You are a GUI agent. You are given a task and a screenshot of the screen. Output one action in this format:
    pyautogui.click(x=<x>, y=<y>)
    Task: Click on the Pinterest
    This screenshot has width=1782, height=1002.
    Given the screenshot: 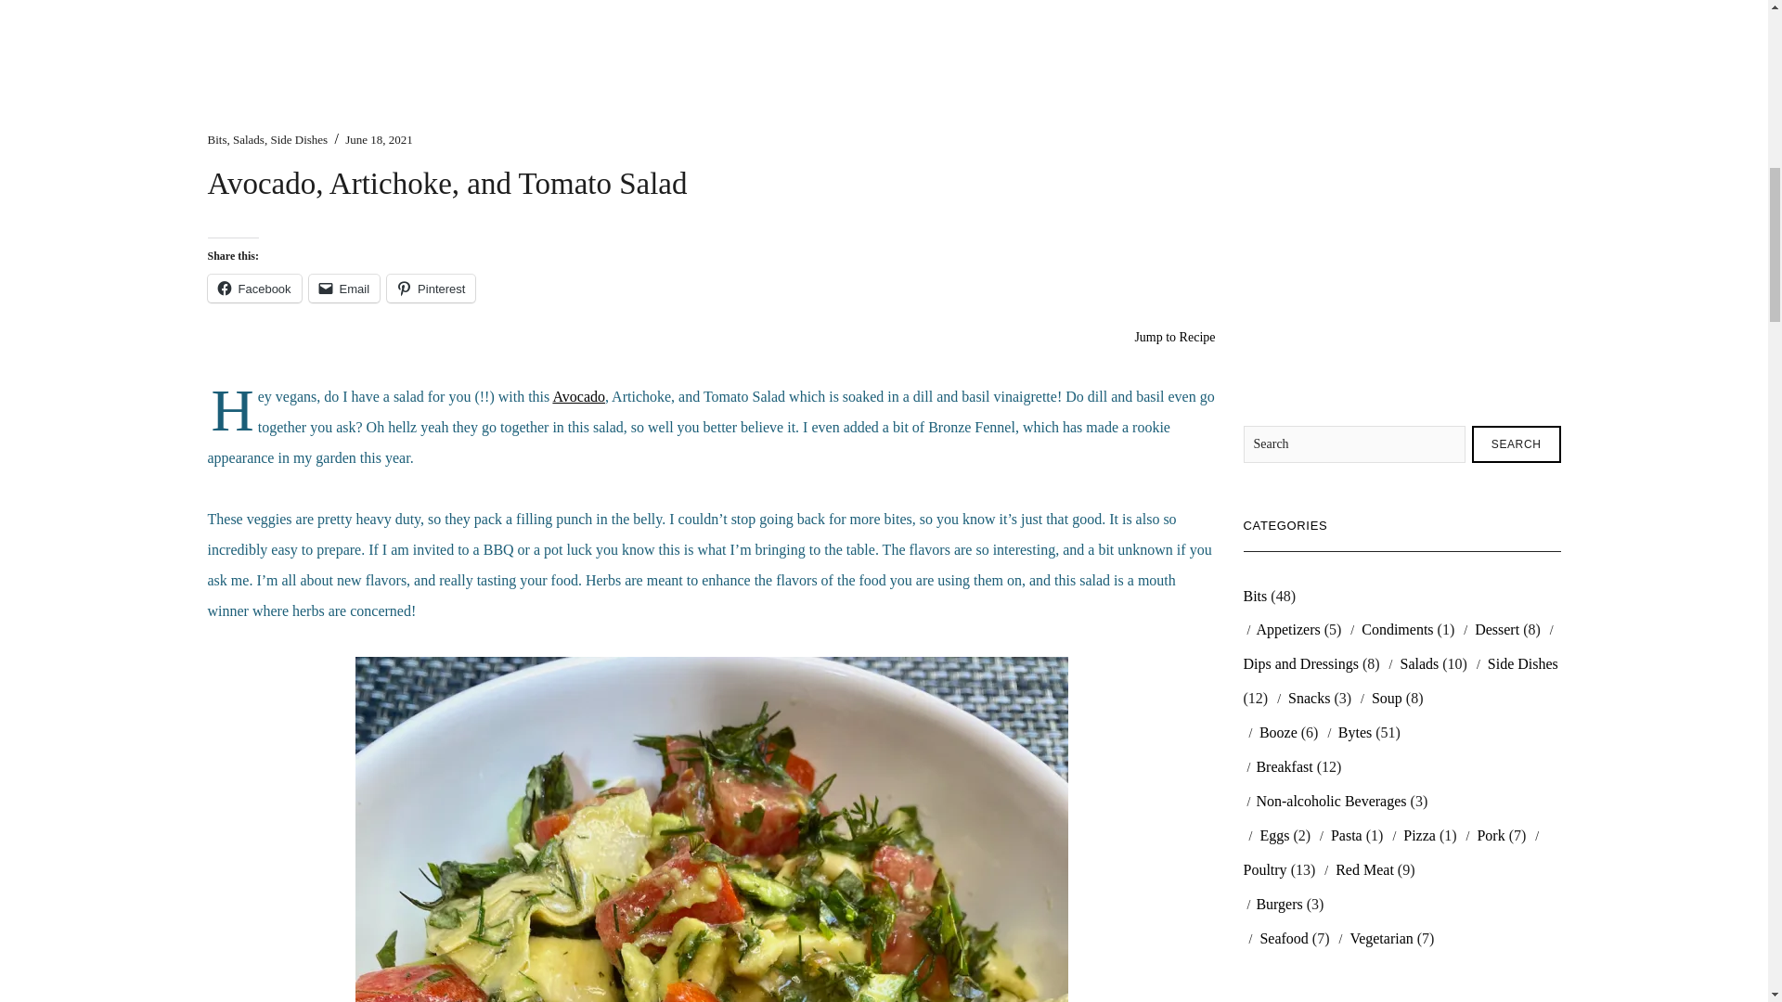 What is the action you would take?
    pyautogui.click(x=431, y=288)
    